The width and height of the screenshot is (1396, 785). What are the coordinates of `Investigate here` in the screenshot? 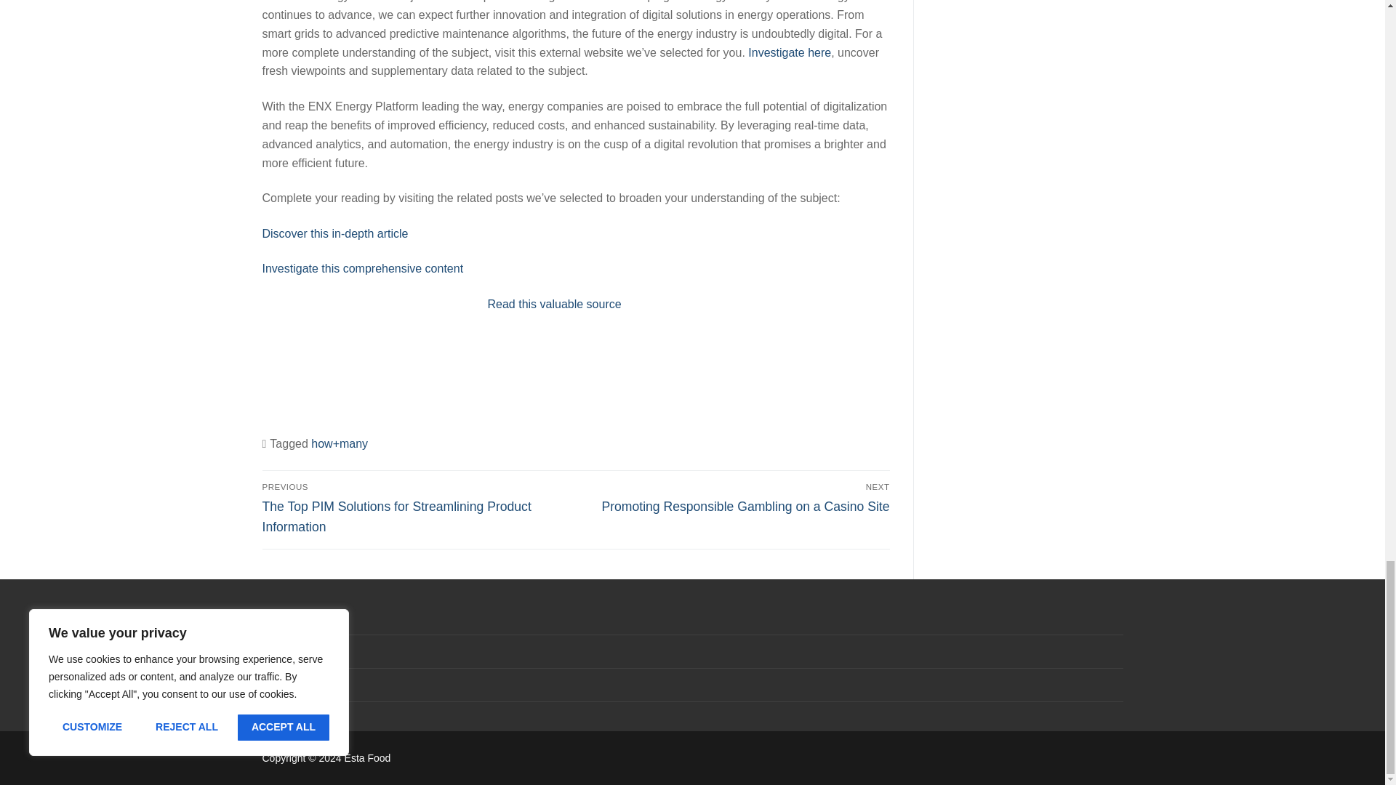 It's located at (790, 52).